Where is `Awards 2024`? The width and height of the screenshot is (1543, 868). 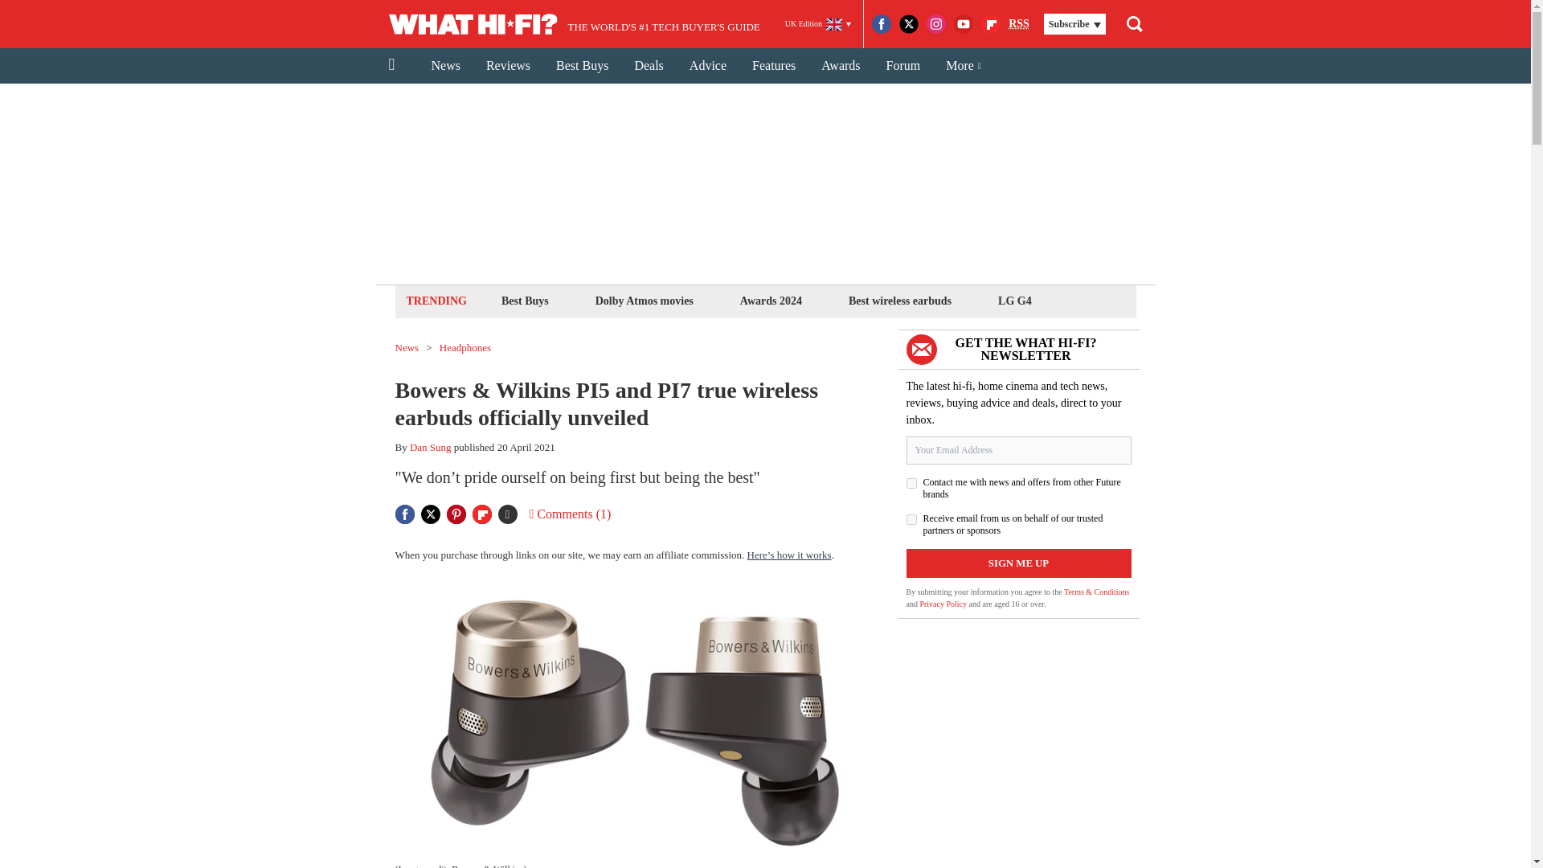 Awards 2024 is located at coordinates (770, 301).